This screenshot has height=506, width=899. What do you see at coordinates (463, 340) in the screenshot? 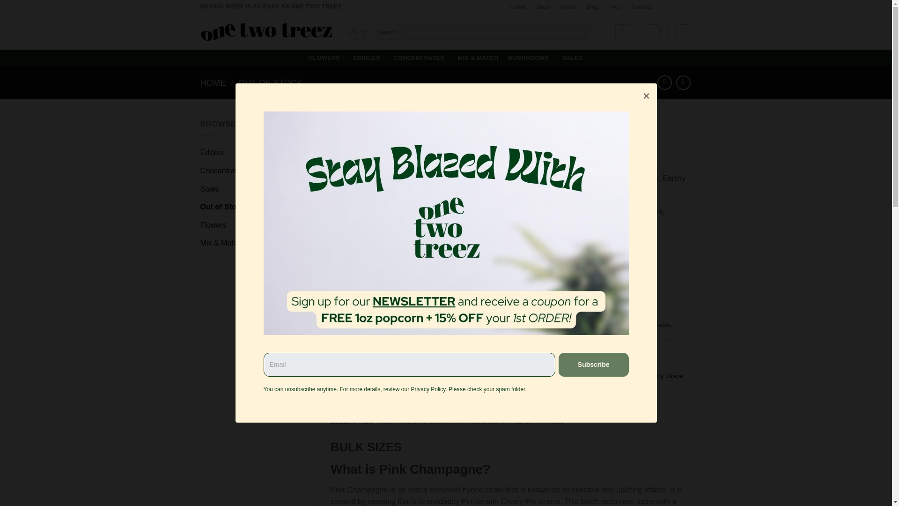
I see `No` at bounding box center [463, 340].